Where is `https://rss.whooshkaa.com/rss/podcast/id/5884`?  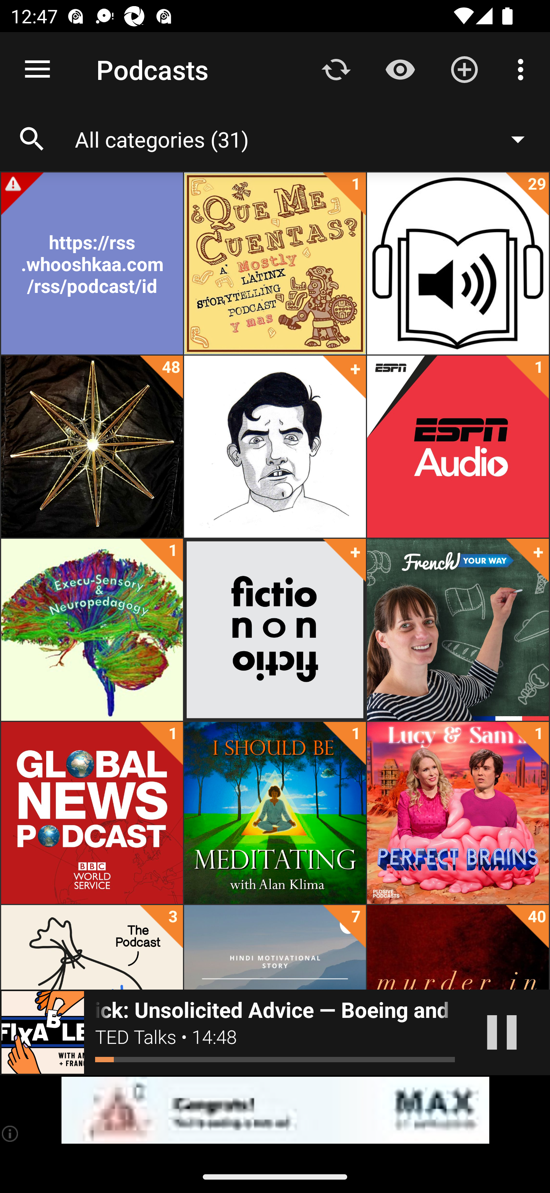 https://rss.whooshkaa.com/rss/podcast/id/5884 is located at coordinates (92, 263).